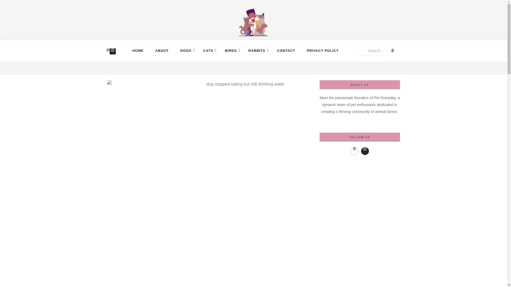 The image size is (511, 287). I want to click on Search, so click(372, 50).